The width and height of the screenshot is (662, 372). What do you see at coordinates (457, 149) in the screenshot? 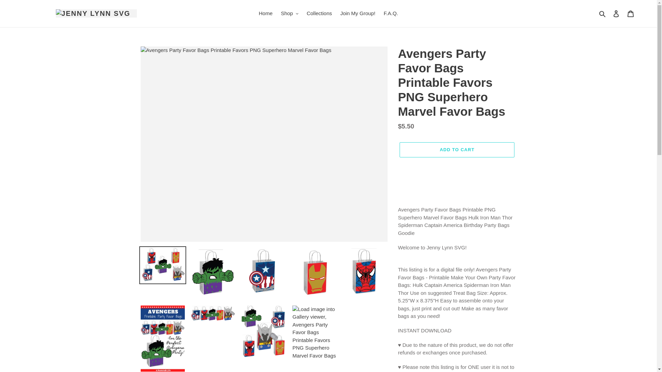
I see `ADD TO CART` at bounding box center [457, 149].